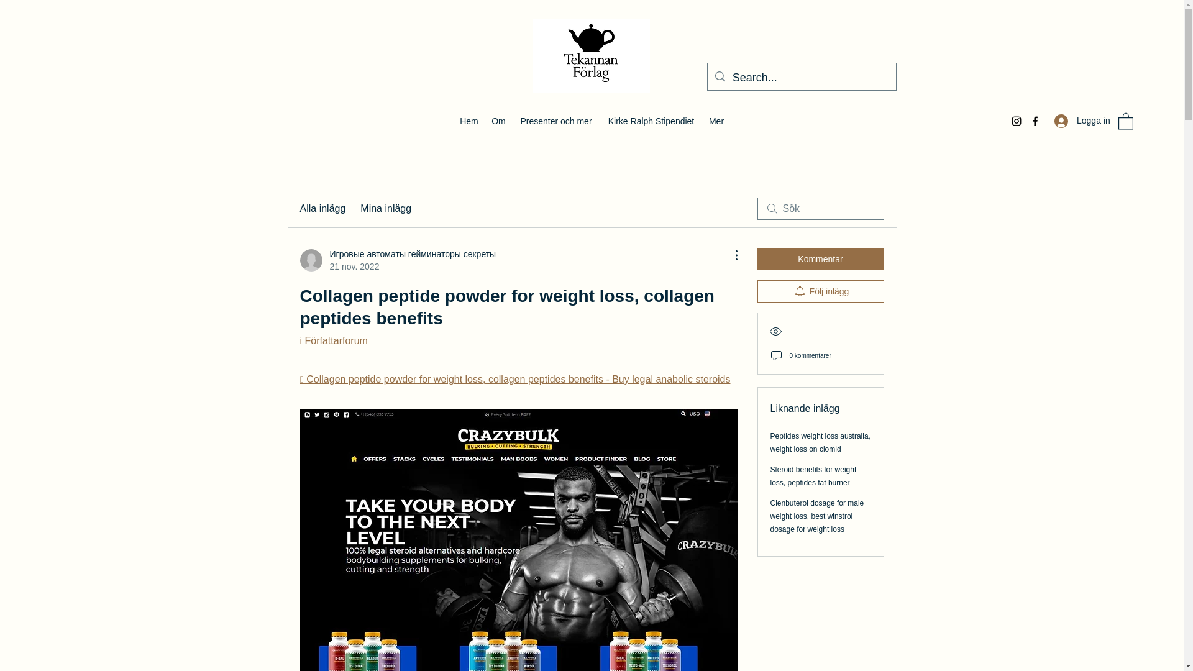  Describe the element at coordinates (1080, 121) in the screenshot. I see `Logga in` at that location.